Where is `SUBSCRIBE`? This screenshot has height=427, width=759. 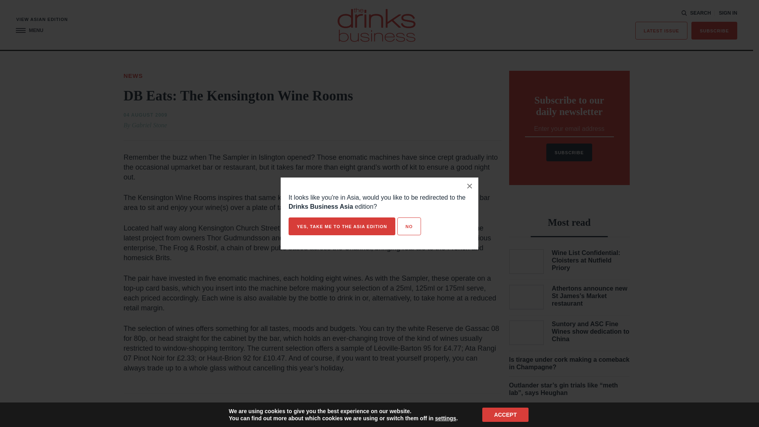
SUBSCRIBE is located at coordinates (714, 31).